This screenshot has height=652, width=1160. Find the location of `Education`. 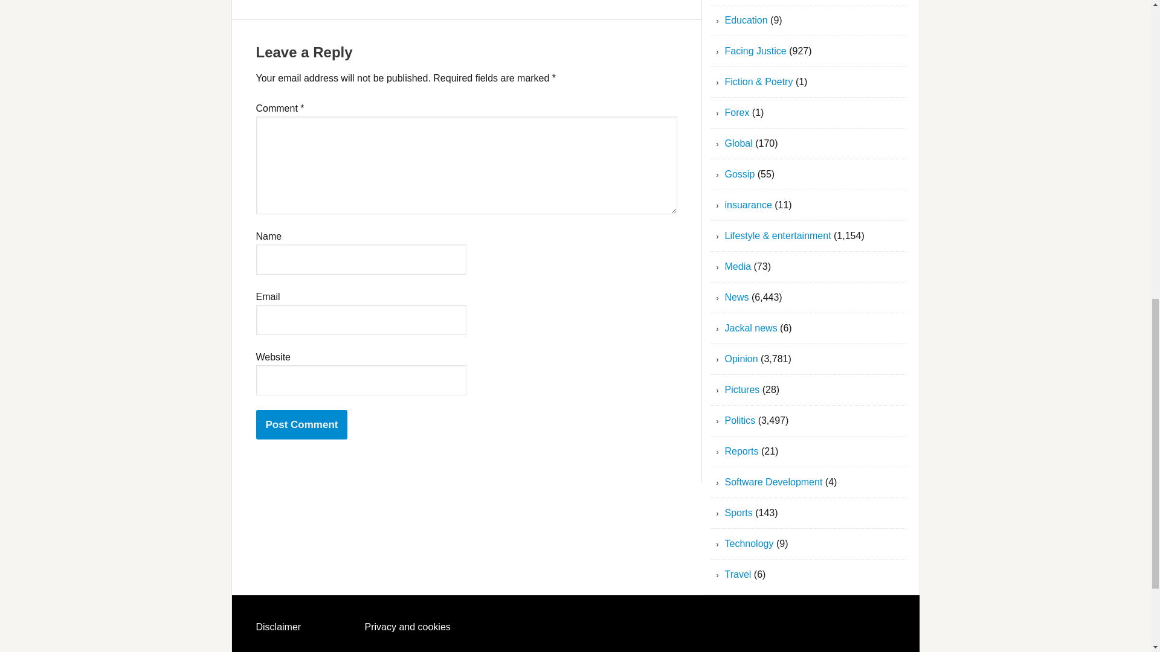

Education is located at coordinates (747, 20).